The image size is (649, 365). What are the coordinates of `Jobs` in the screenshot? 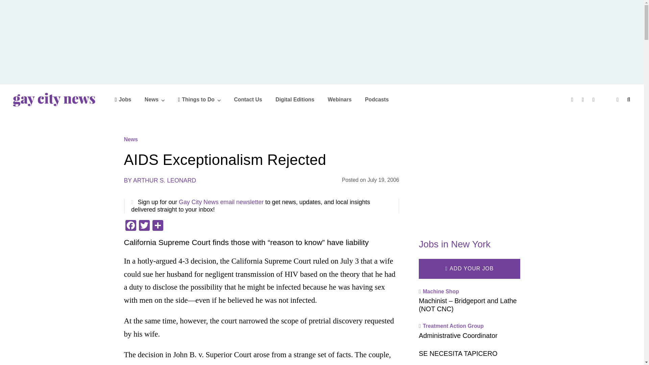 It's located at (123, 99).